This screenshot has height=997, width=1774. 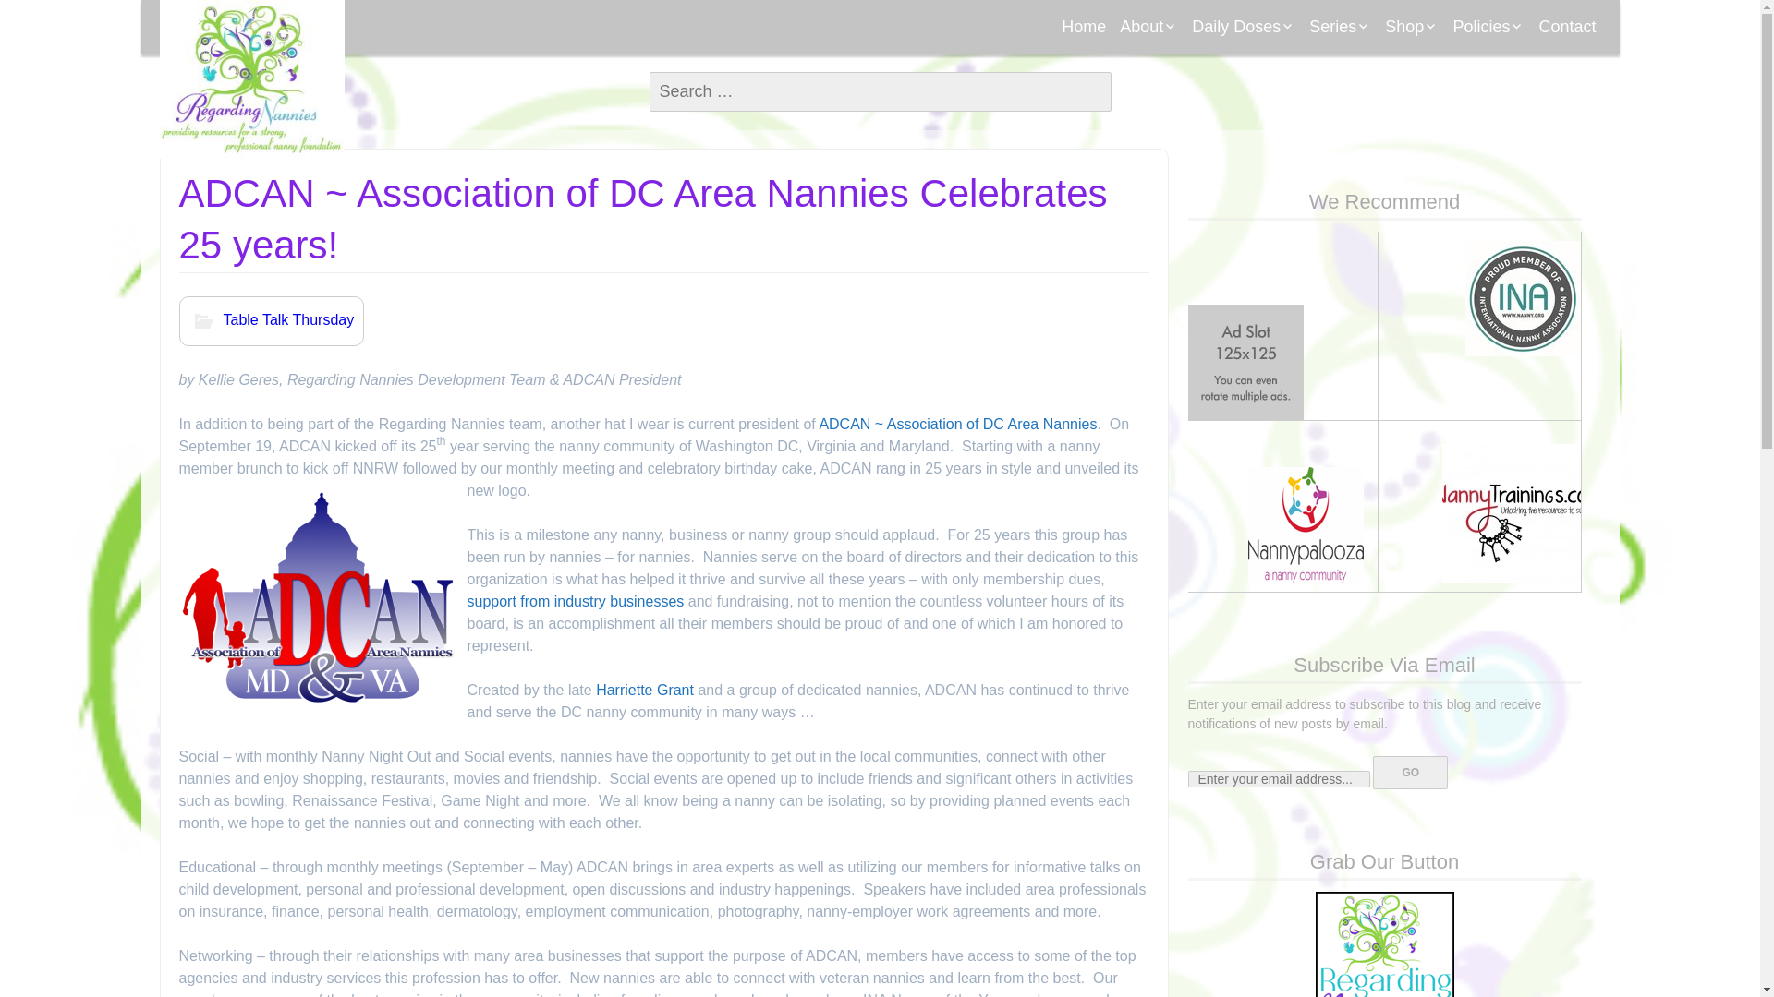 What do you see at coordinates (250, 79) in the screenshot?
I see `Regarding Nannies` at bounding box center [250, 79].